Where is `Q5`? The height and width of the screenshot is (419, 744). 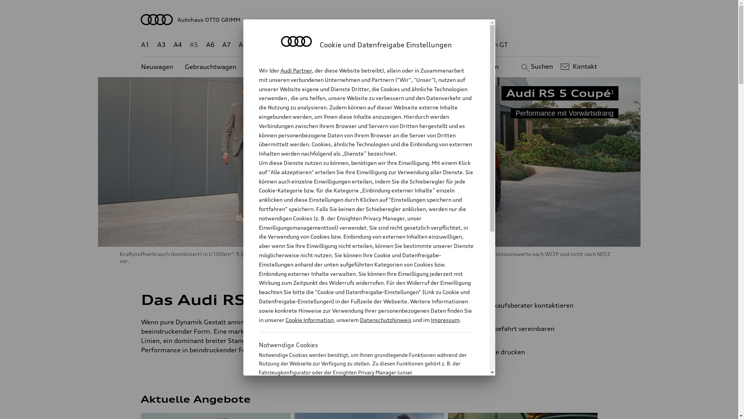 Q5 is located at coordinates (330, 45).